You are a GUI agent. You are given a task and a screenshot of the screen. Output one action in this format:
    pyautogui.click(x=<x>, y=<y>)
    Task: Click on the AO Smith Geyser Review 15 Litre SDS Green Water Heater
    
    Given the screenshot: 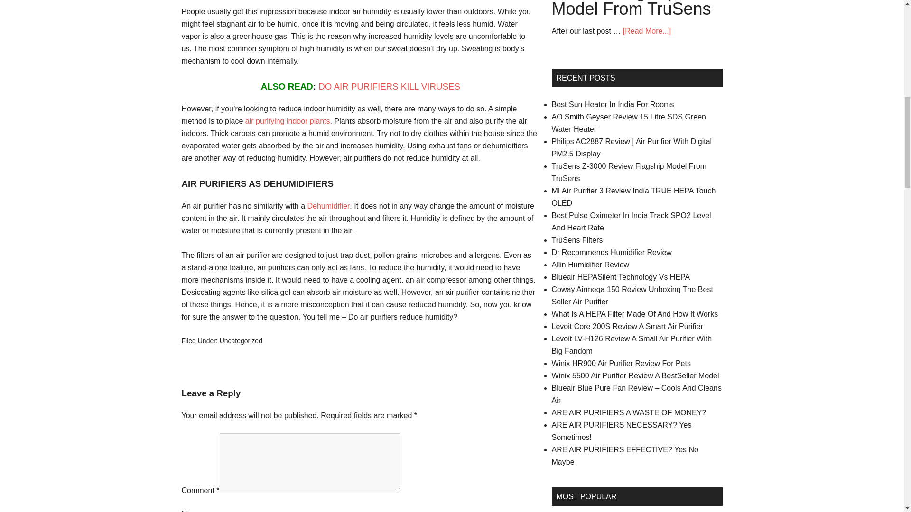 What is the action you would take?
    pyautogui.click(x=628, y=122)
    